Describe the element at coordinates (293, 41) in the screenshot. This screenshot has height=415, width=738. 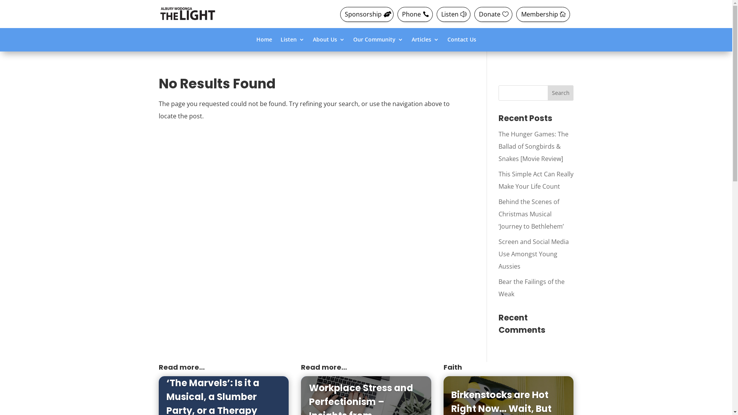
I see `Listen` at that location.